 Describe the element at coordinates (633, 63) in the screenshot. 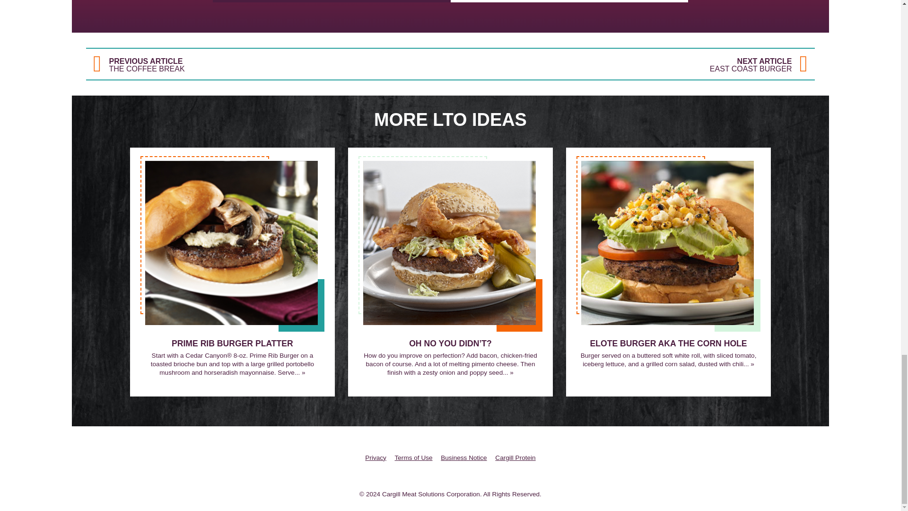

I see `Terms of Use` at that location.